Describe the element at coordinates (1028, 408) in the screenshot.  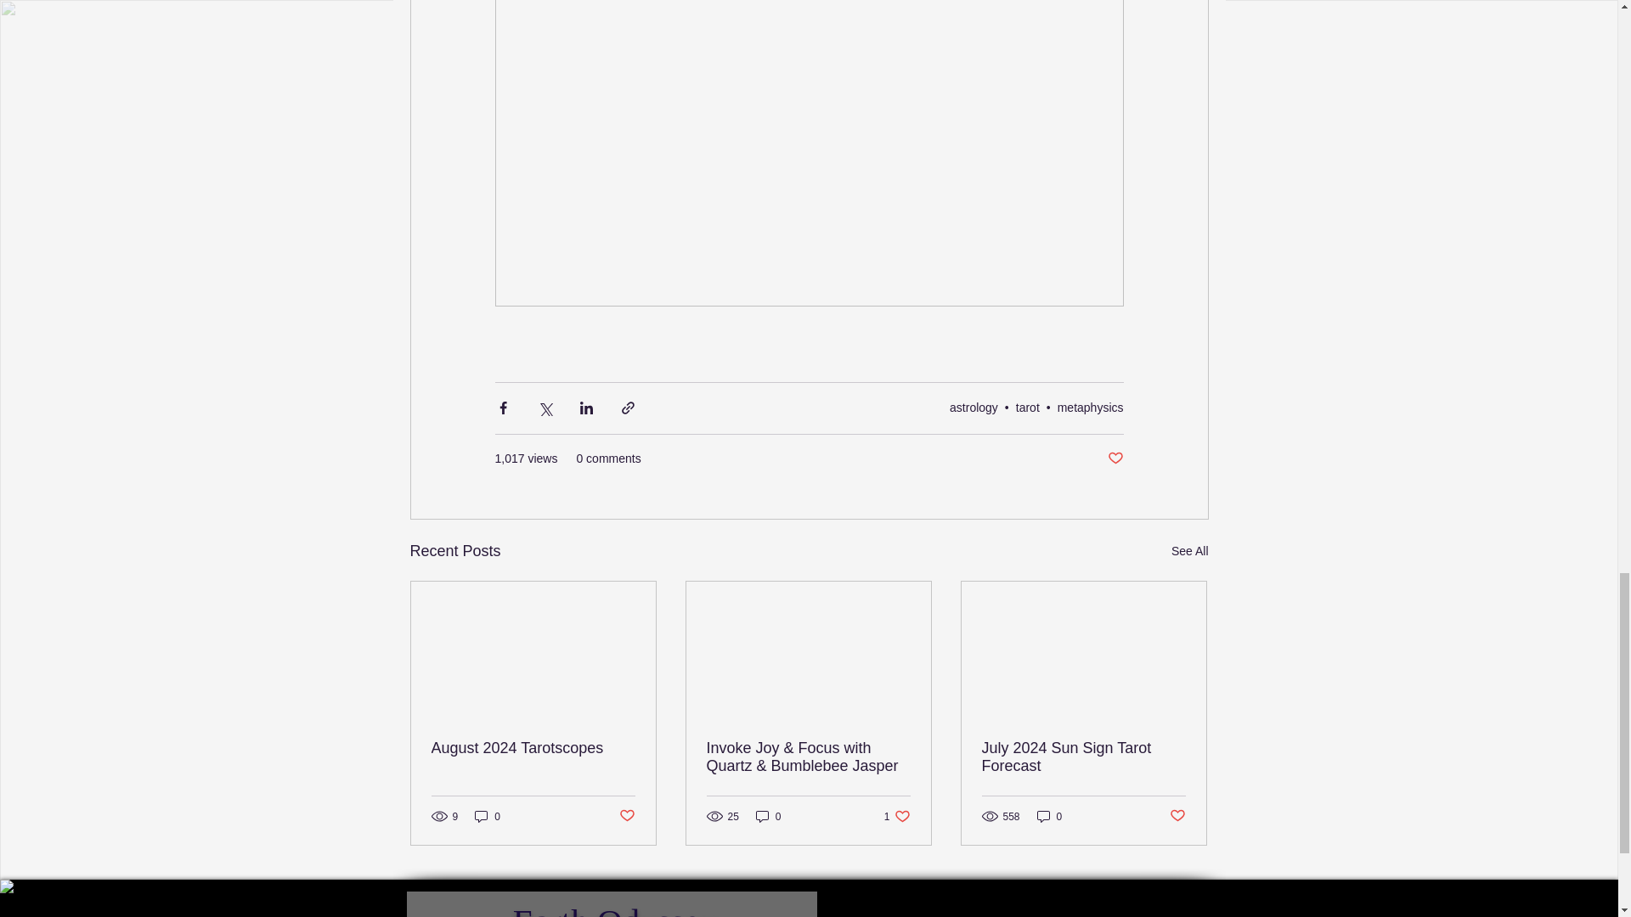
I see `tarot` at that location.